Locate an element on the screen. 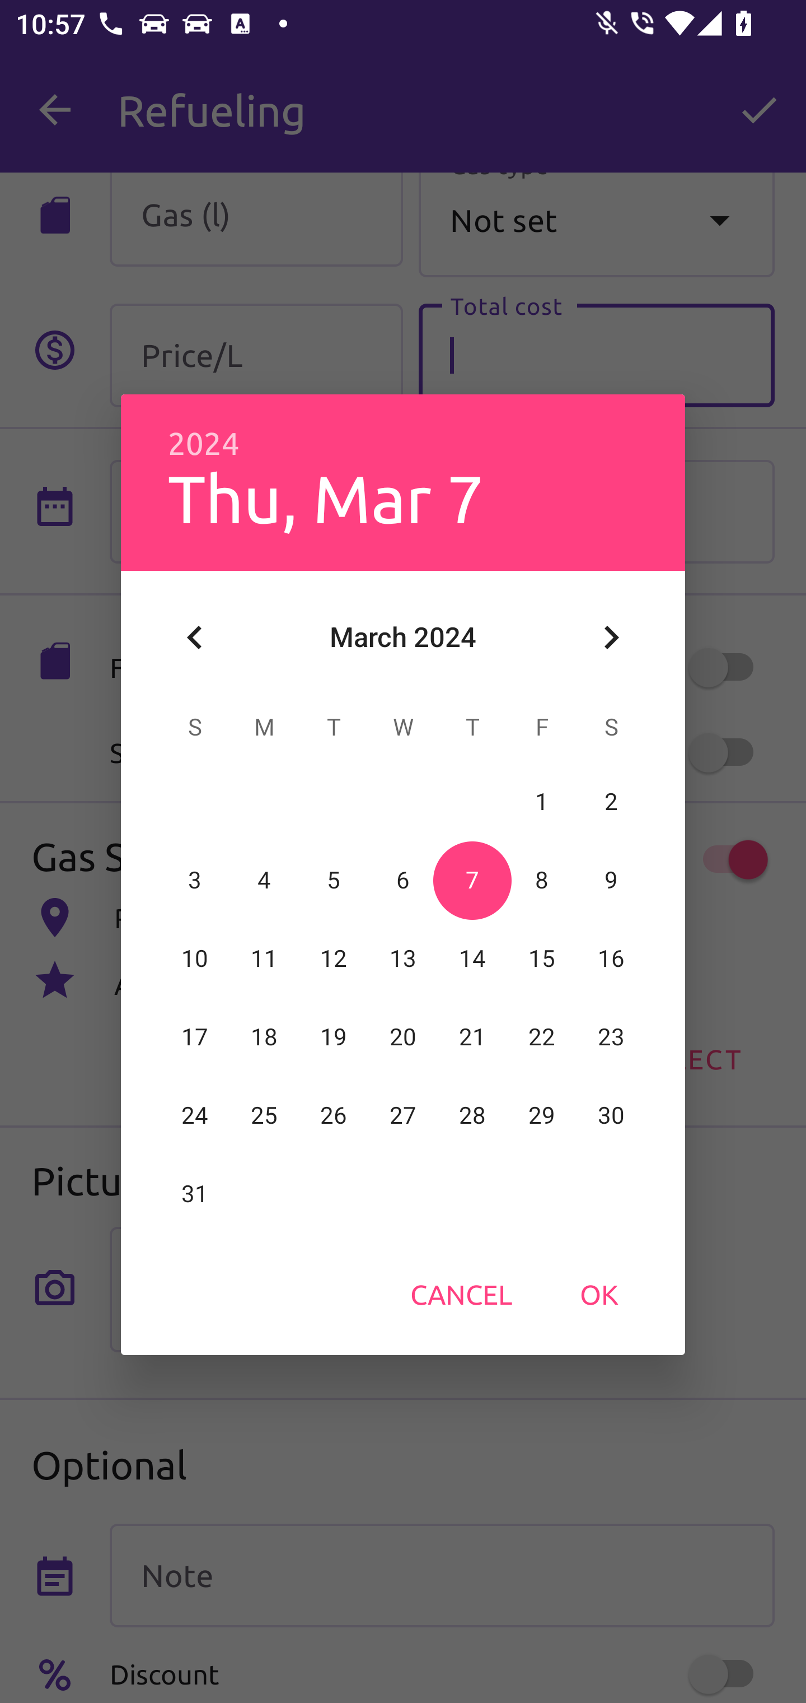 This screenshot has height=1703, width=806. 27 27 March 2024 is located at coordinates (403, 1115).